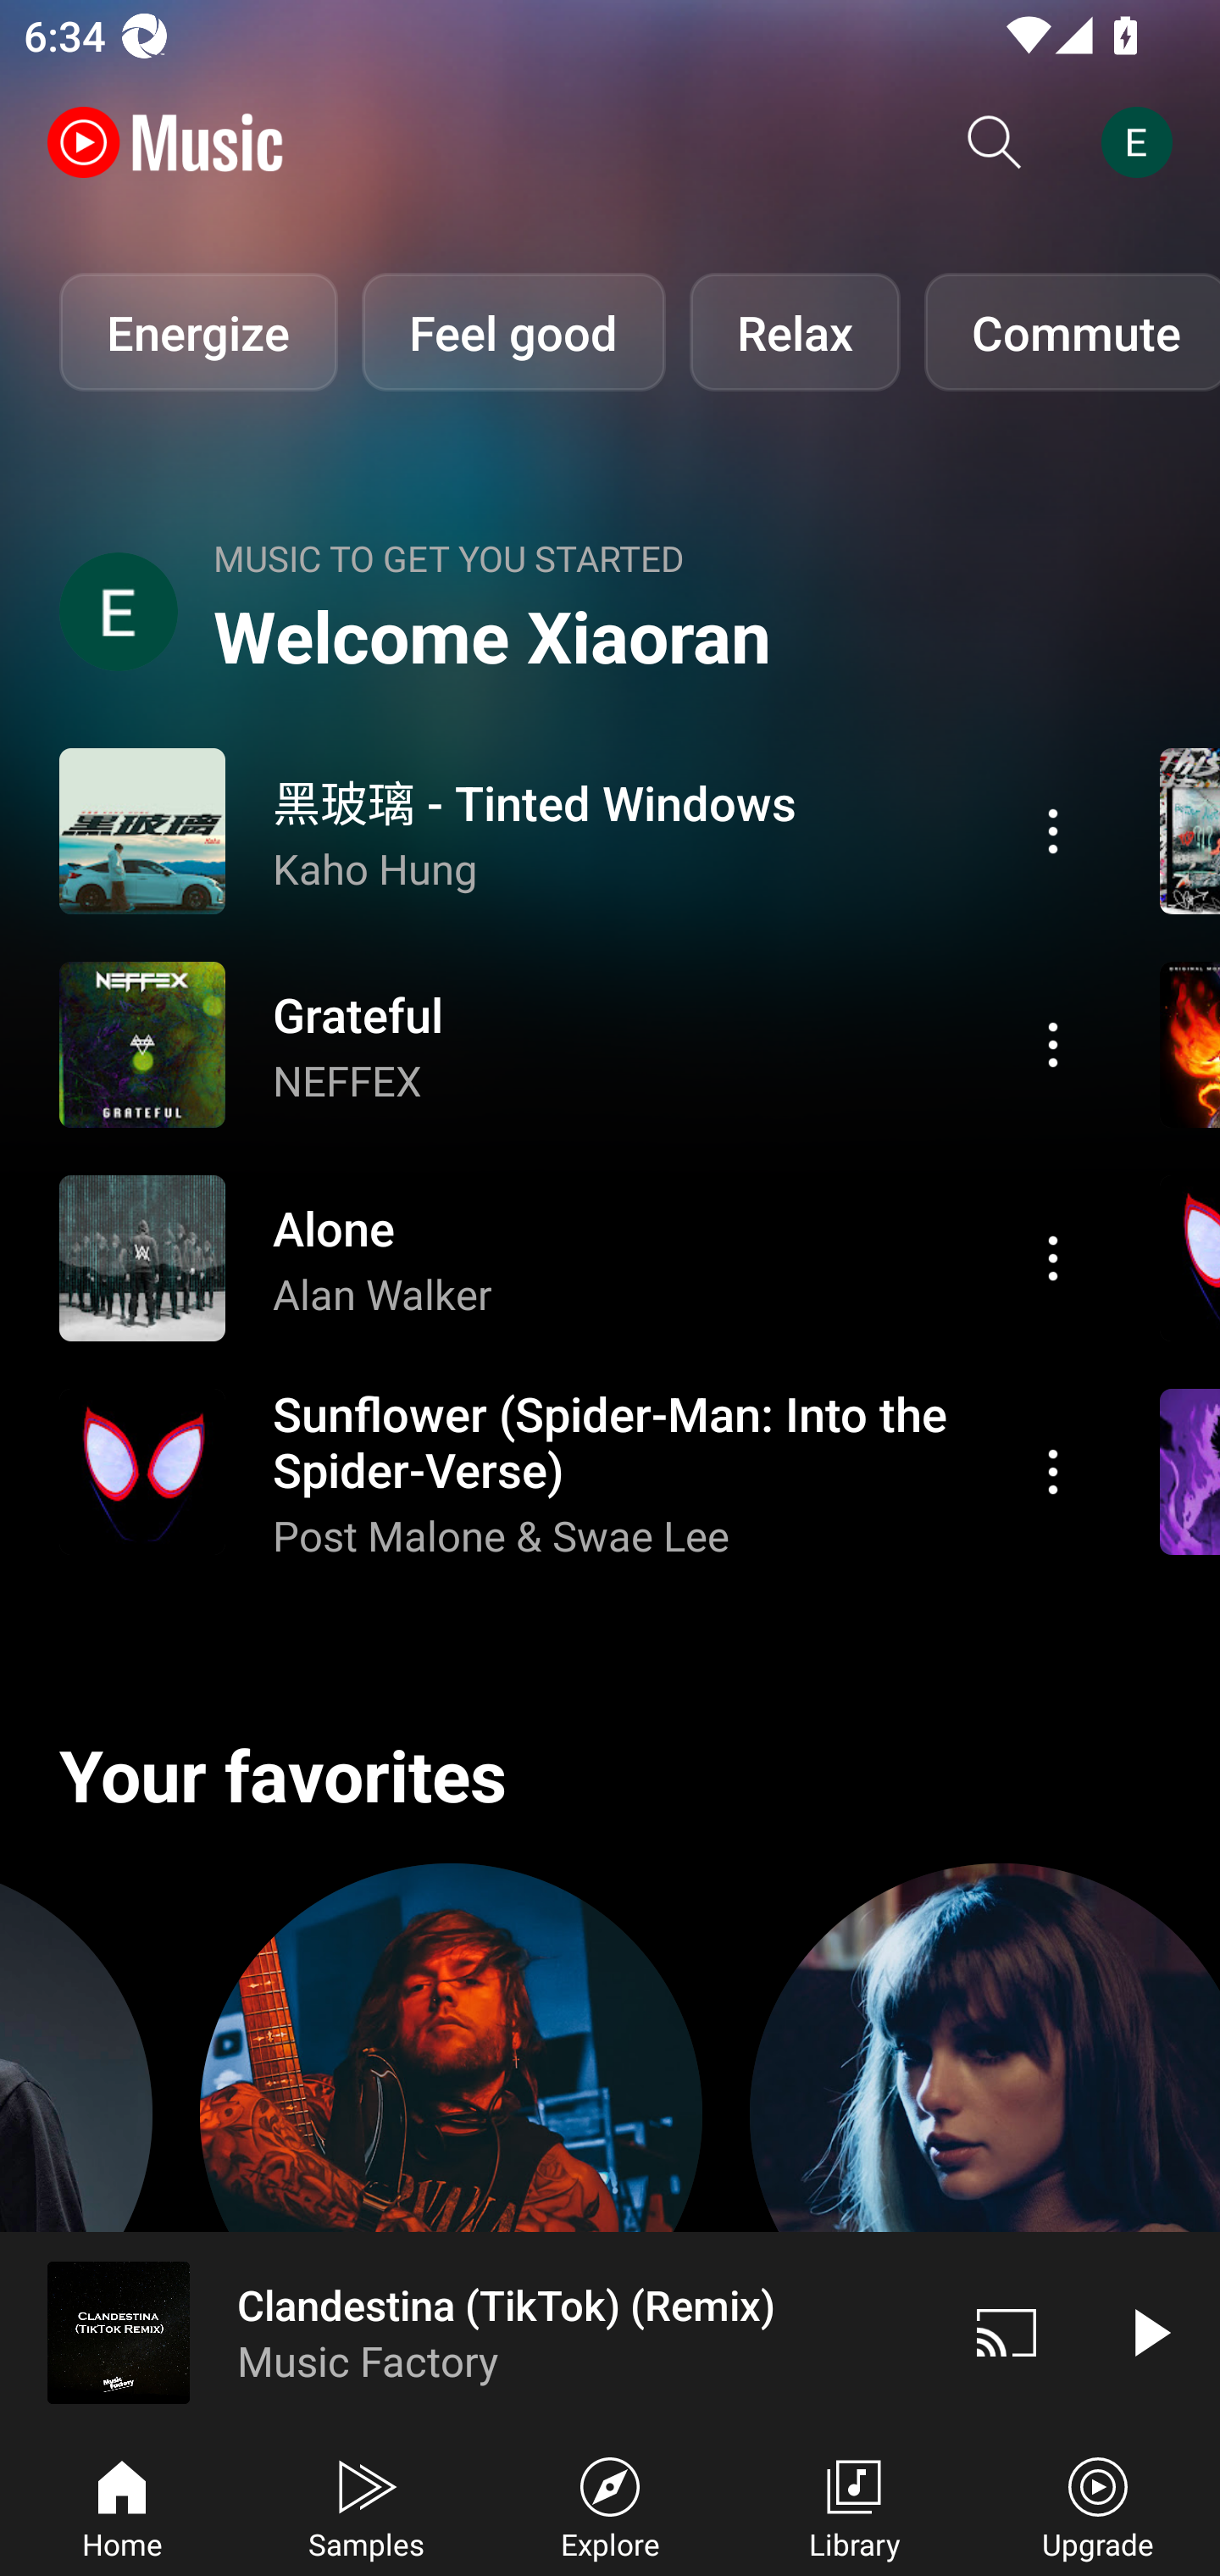  Describe the element at coordinates (1006, 2332) in the screenshot. I see `Cast. Disconnected` at that location.